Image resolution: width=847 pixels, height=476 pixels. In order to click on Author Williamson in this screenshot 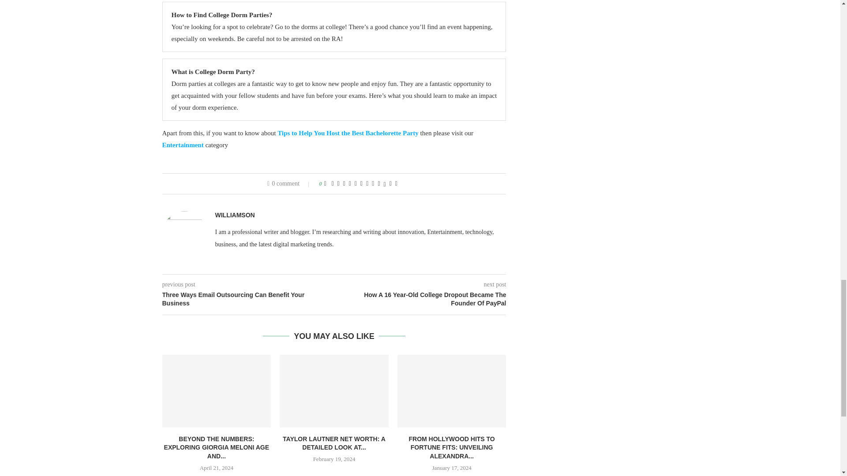, I will do `click(235, 215)`.